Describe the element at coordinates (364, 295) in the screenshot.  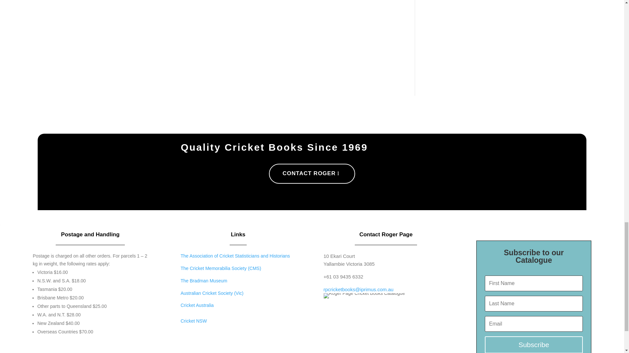
I see `Roger Page Cricket Books` at that location.